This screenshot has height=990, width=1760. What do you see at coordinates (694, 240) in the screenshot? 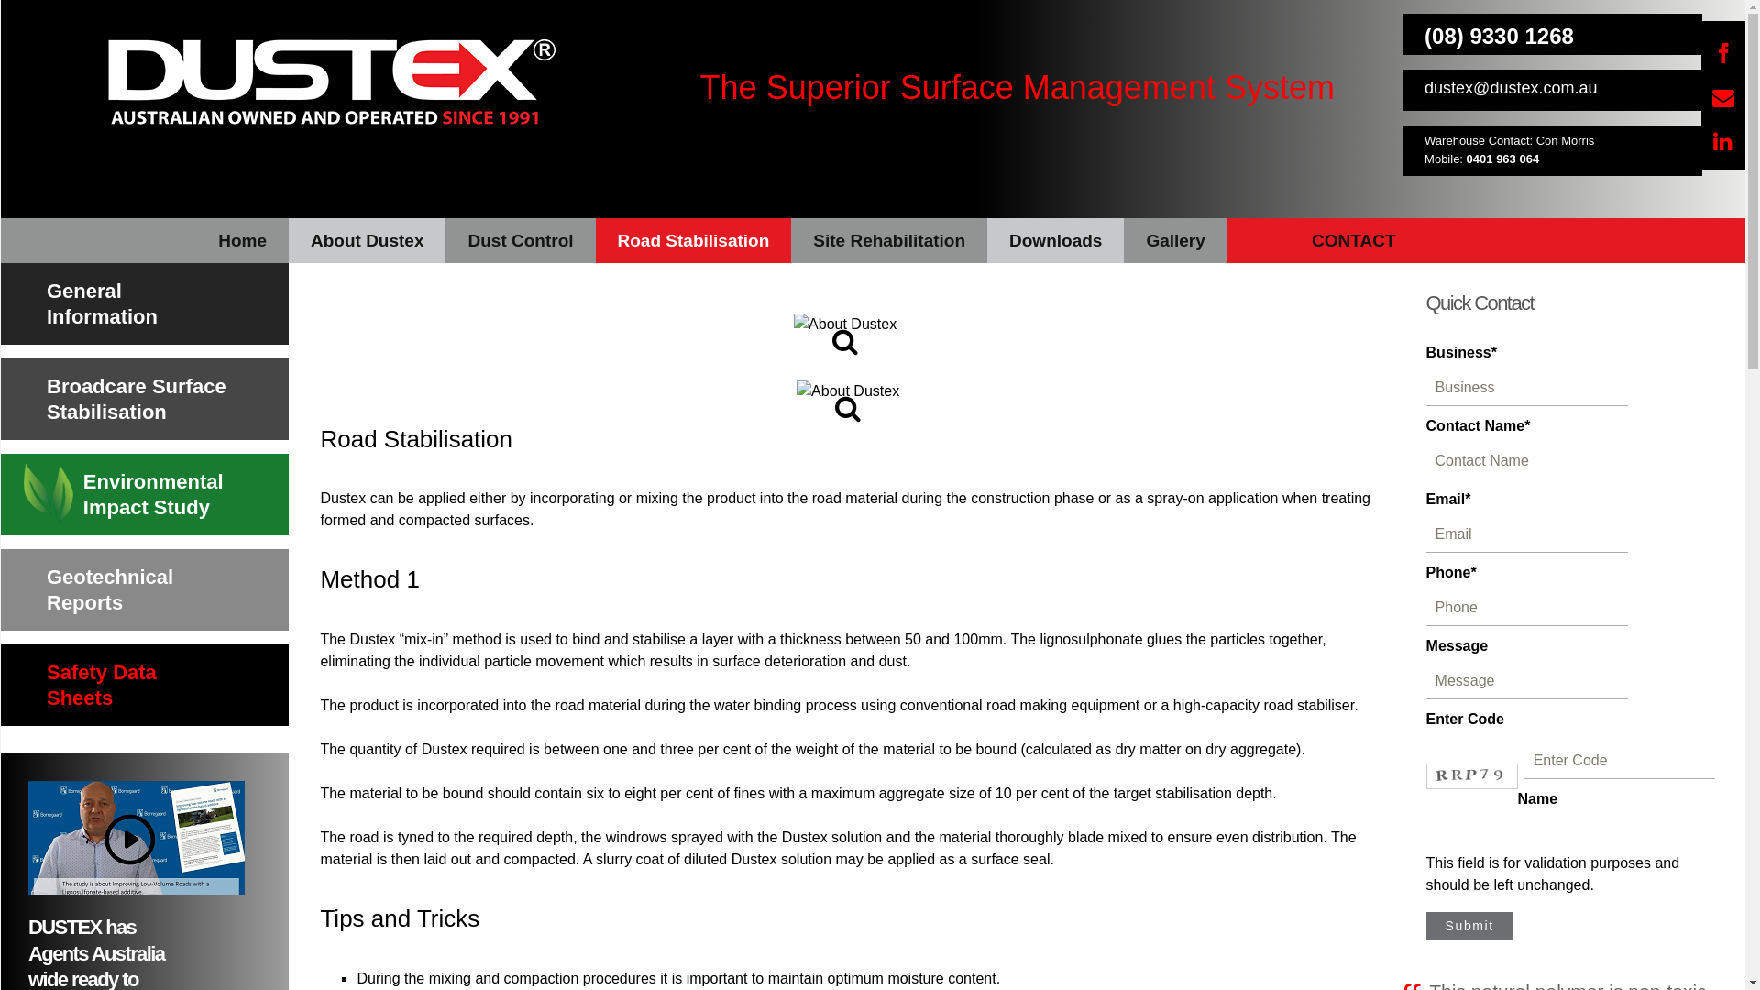
I see `Road Stabilisation` at bounding box center [694, 240].